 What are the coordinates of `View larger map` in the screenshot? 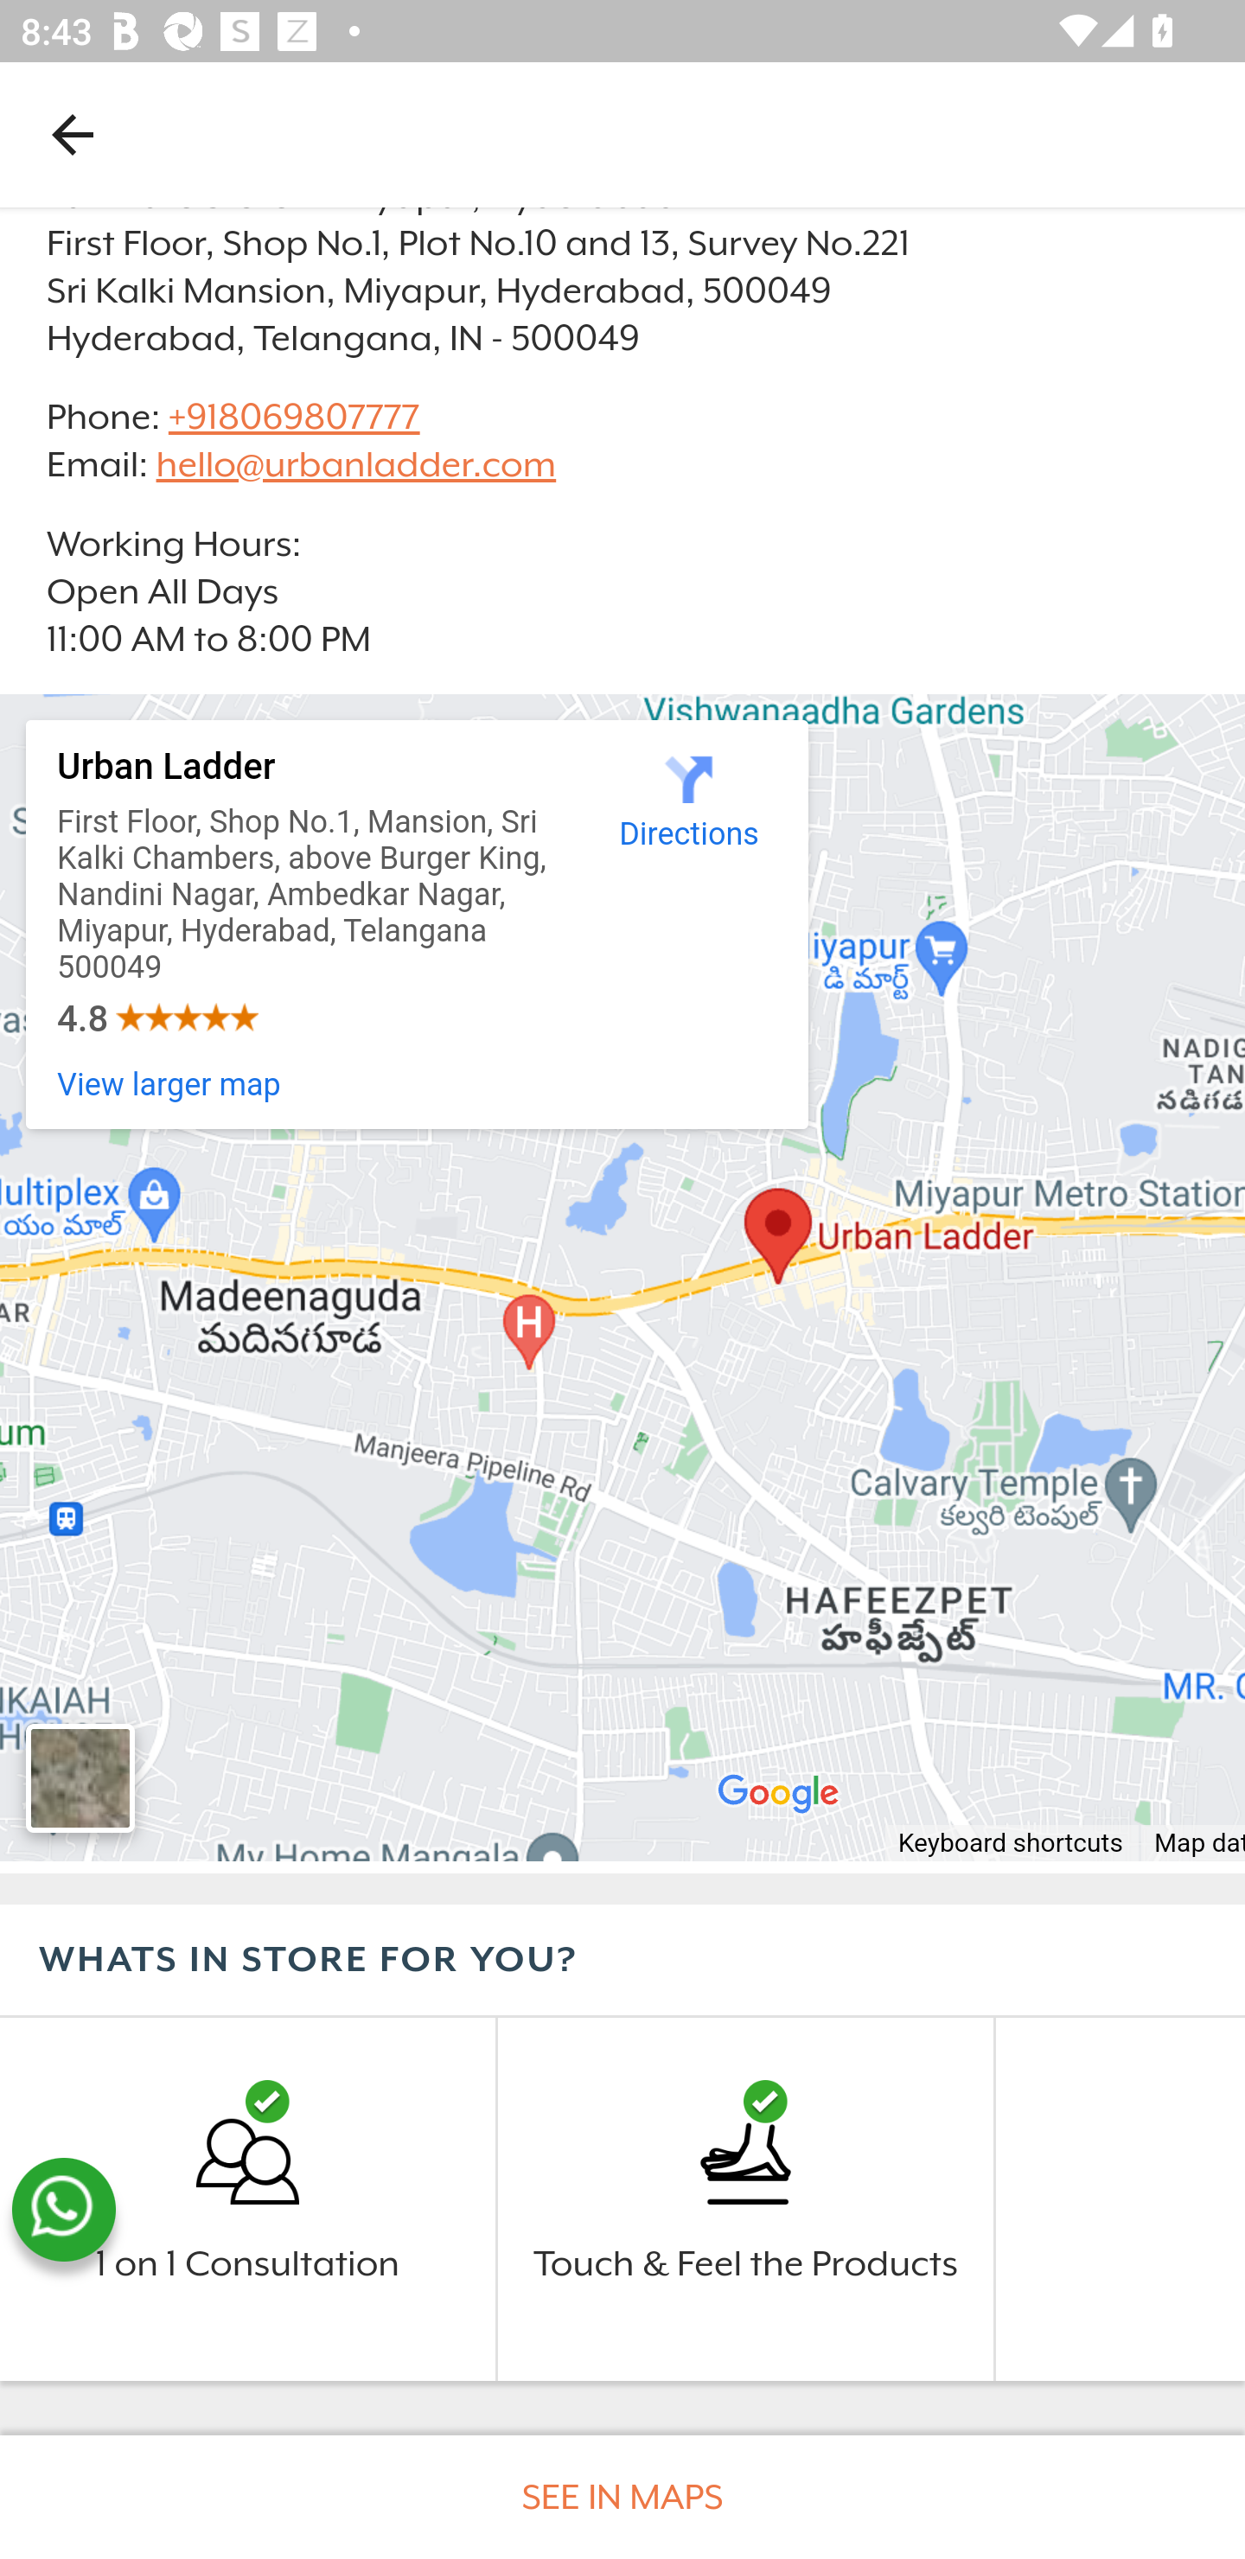 It's located at (169, 1086).